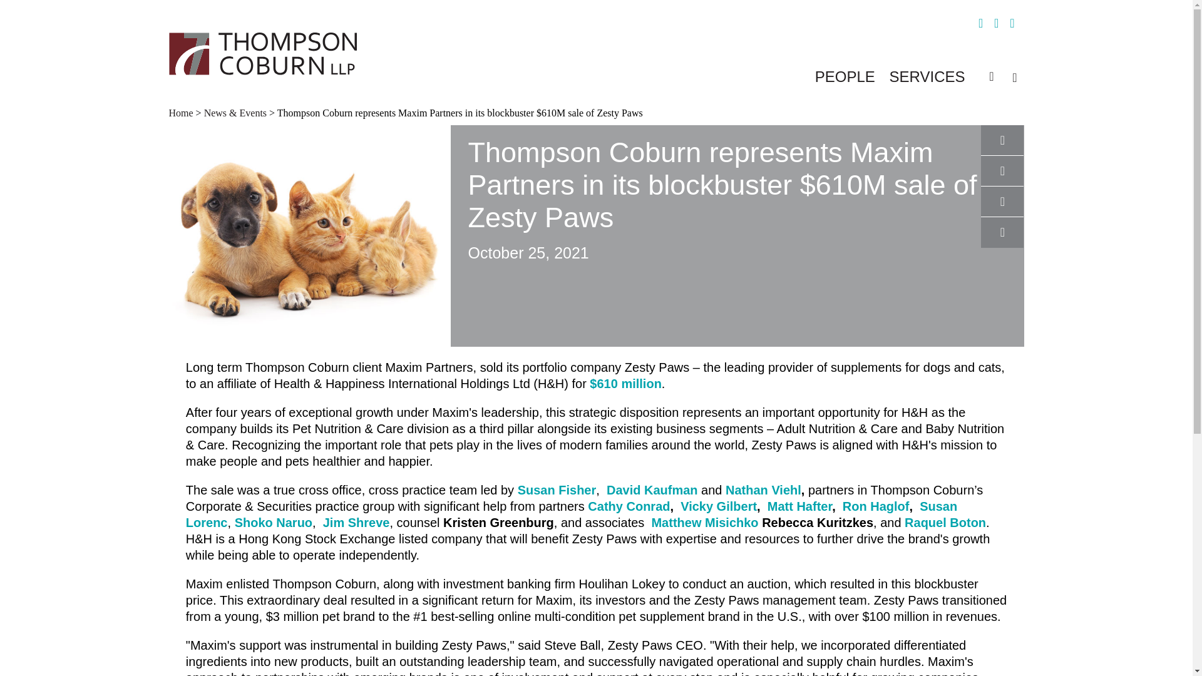  I want to click on Home, so click(182, 113).